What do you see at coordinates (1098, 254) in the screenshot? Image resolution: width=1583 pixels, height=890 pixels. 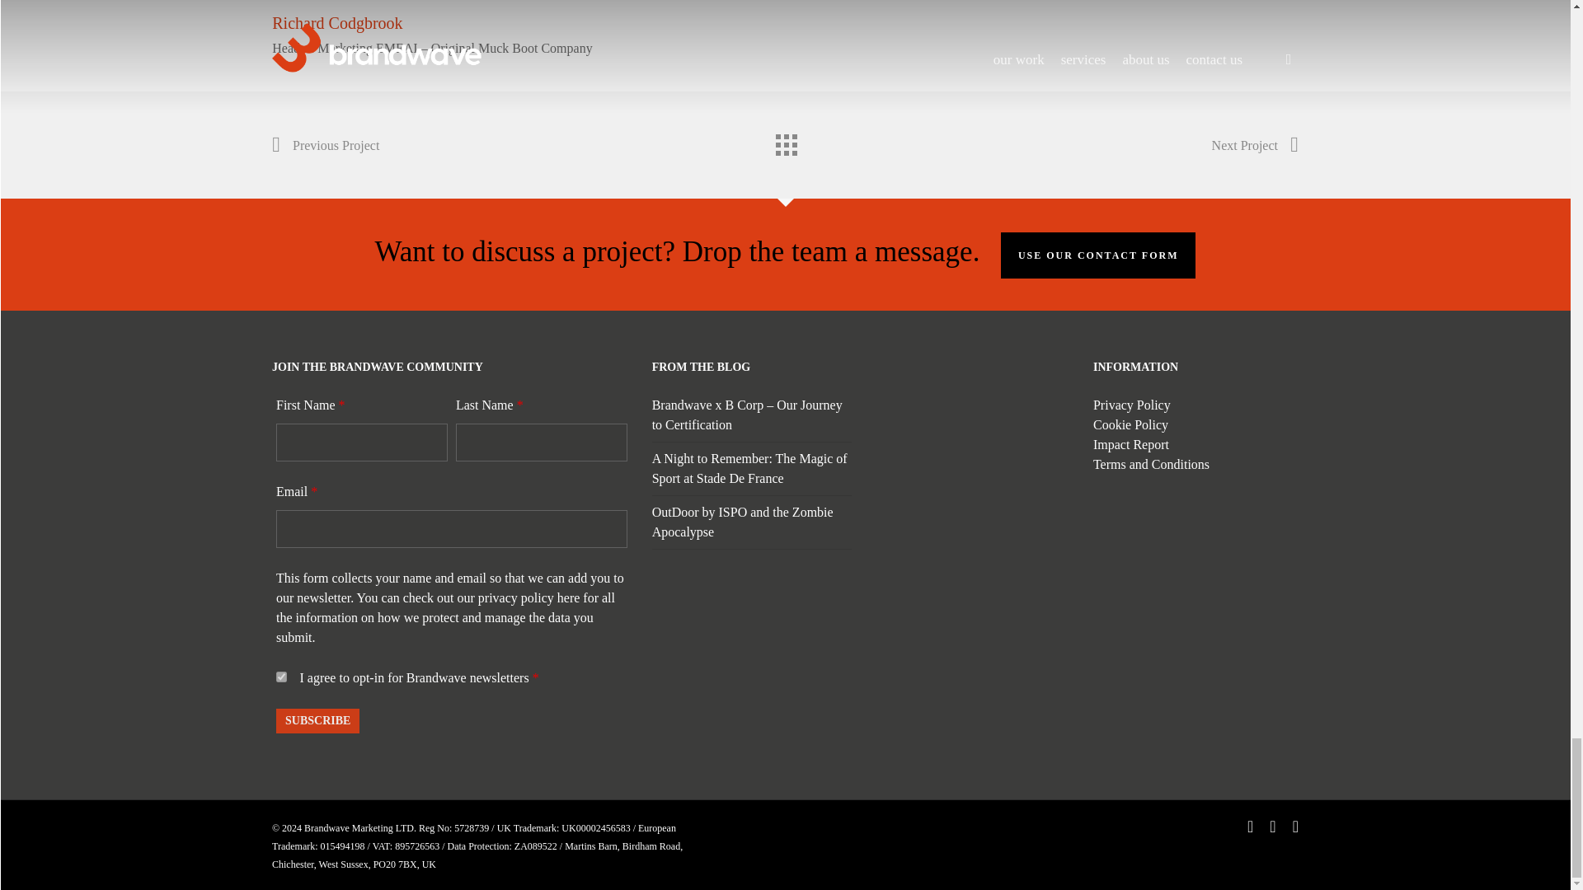 I see `USE OUR CONTACT FORM` at bounding box center [1098, 254].